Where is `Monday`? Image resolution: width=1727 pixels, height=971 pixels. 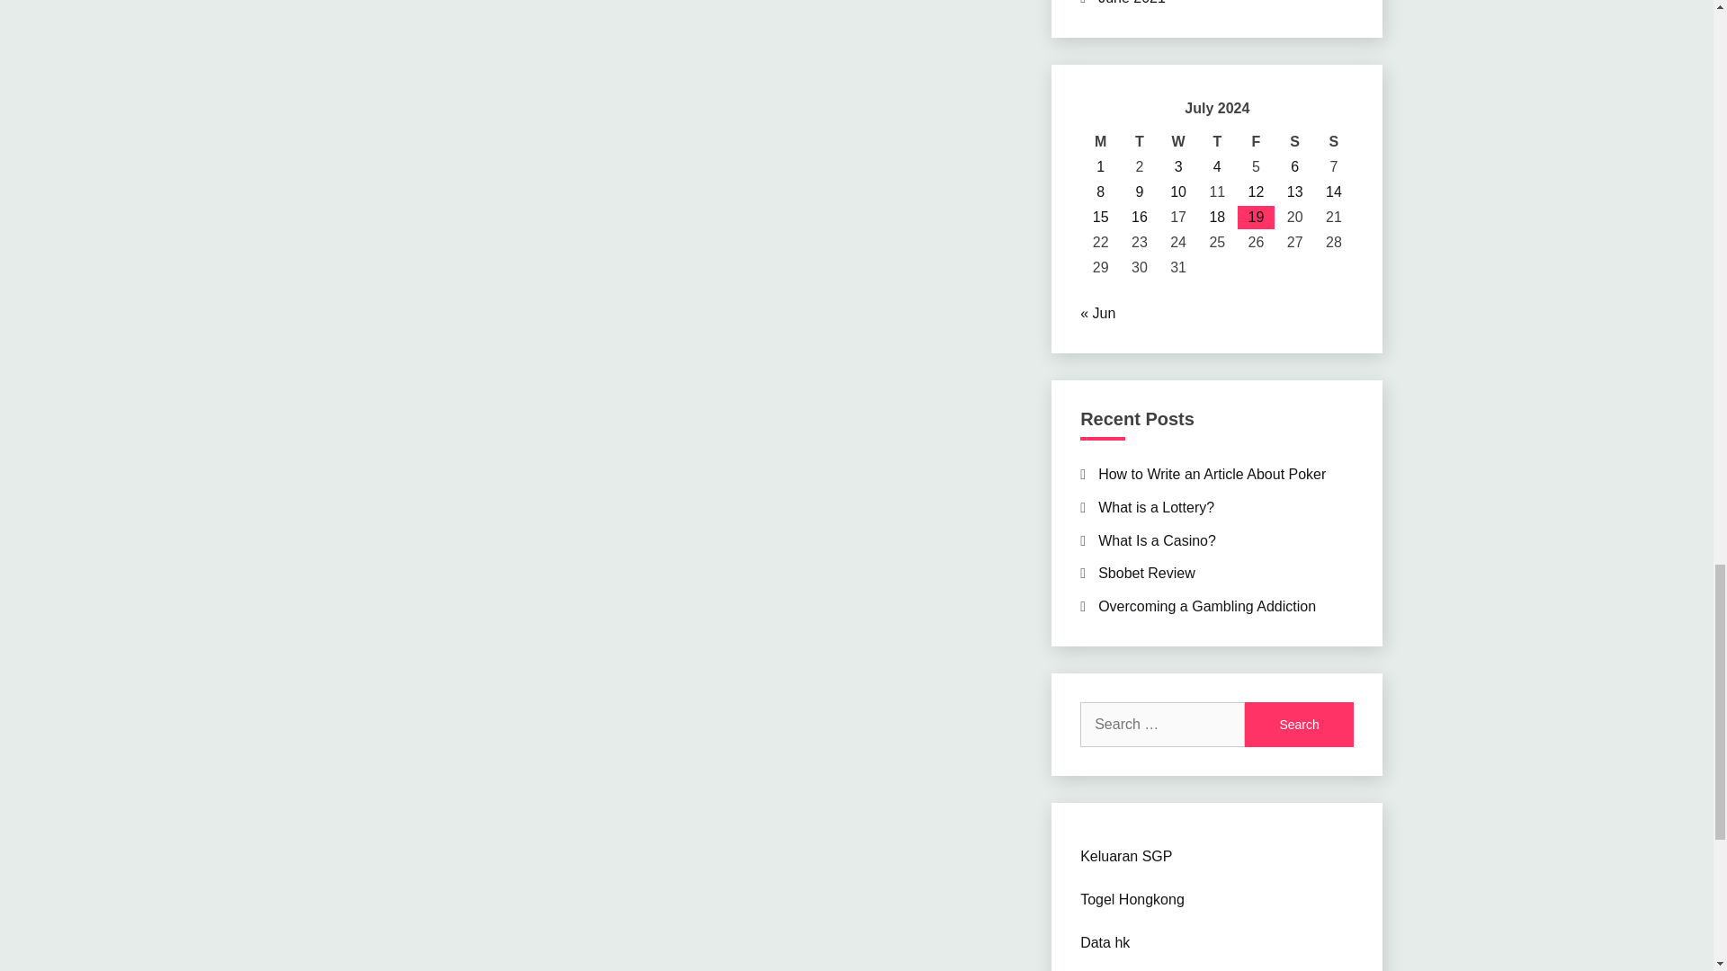 Monday is located at coordinates (1101, 141).